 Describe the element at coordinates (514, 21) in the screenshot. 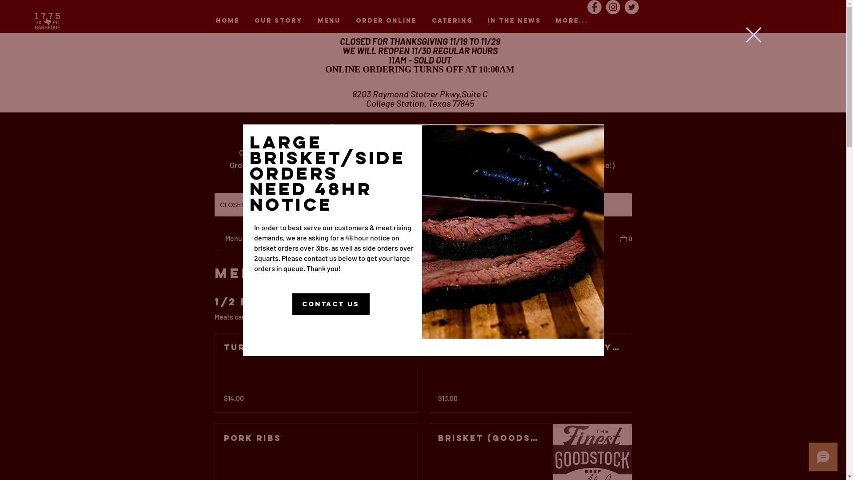

I see `IN THE NEWS` at that location.